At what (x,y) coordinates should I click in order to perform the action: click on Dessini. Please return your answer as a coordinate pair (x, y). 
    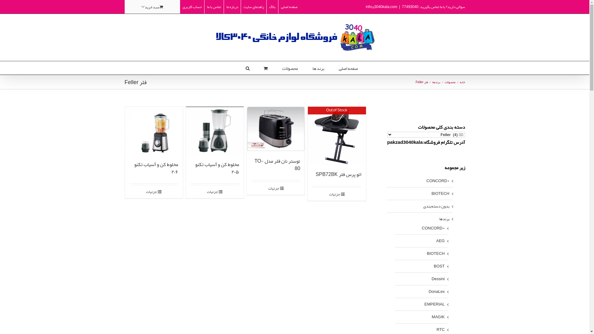
    Looking at the image, I should click on (438, 279).